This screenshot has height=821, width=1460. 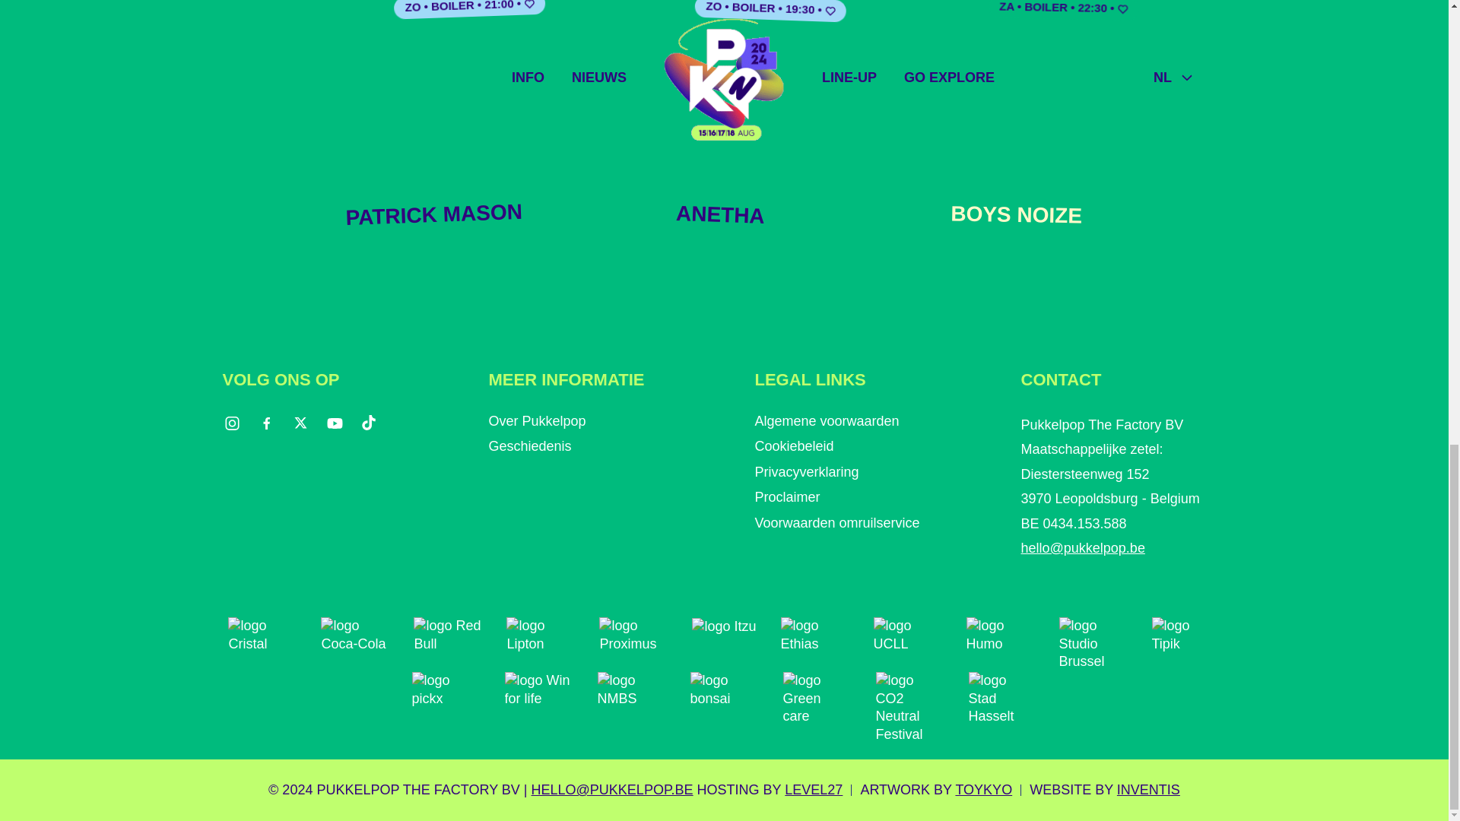 What do you see at coordinates (724, 632) in the screenshot?
I see `Itzu` at bounding box center [724, 632].